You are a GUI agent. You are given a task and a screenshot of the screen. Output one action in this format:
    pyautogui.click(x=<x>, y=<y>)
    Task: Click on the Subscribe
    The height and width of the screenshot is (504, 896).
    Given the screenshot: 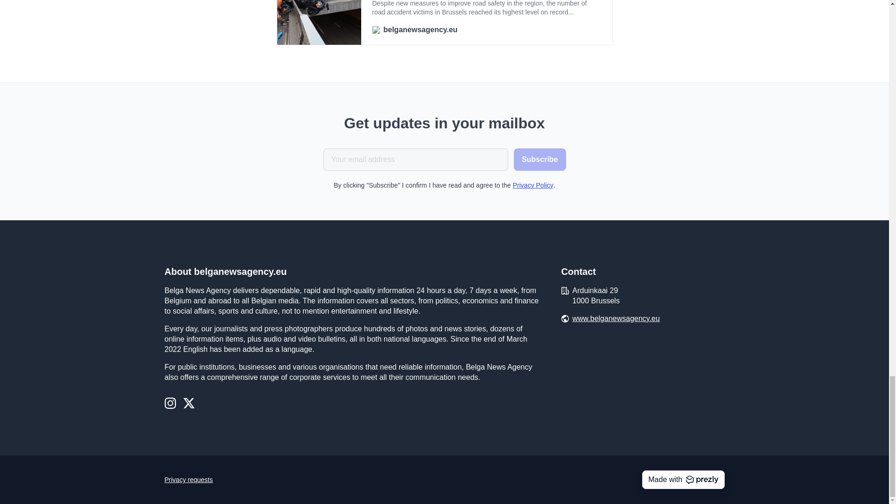 What is the action you would take?
    pyautogui.click(x=539, y=160)
    